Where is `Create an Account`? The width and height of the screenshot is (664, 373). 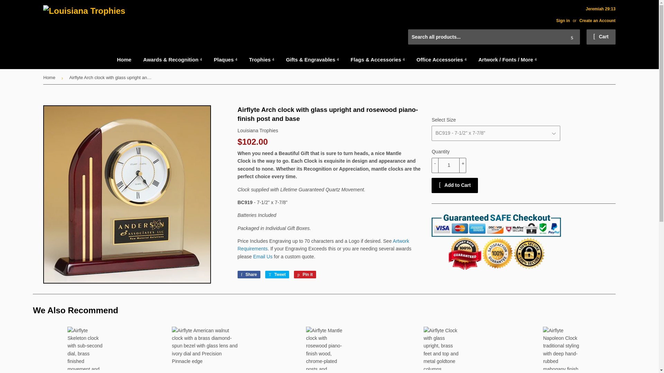
Create an Account is located at coordinates (597, 20).